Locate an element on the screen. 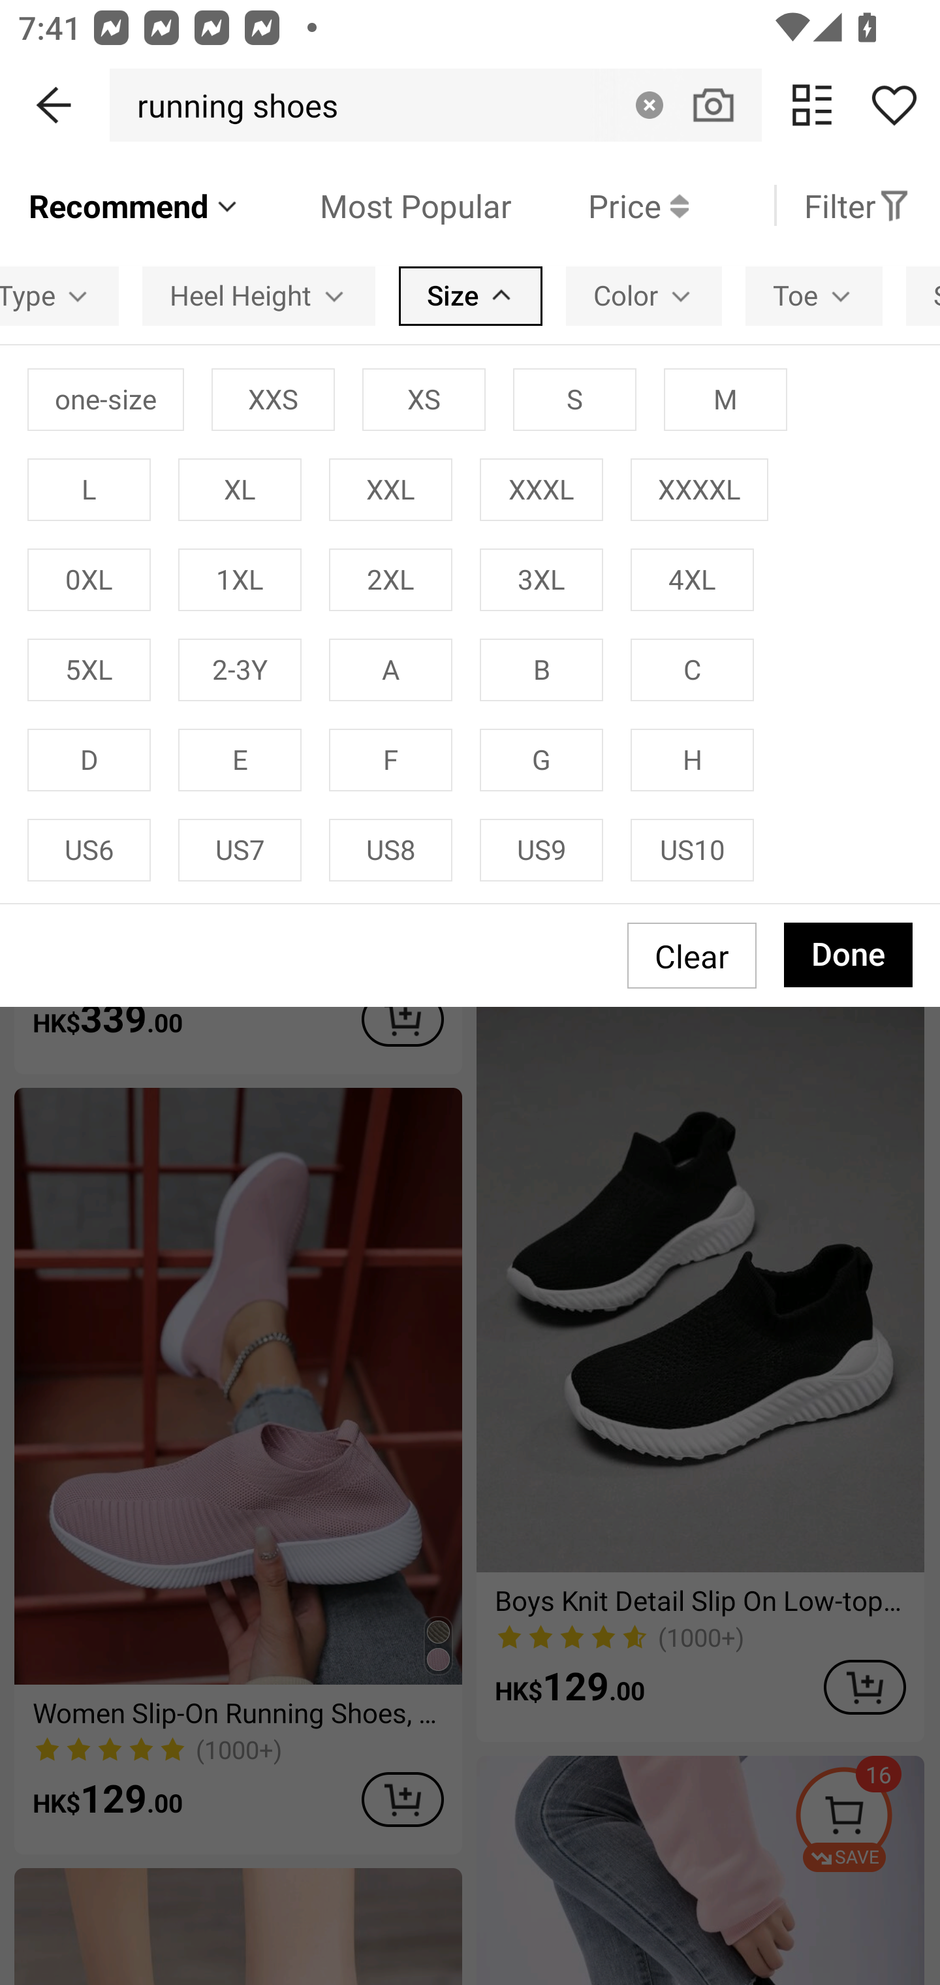 The width and height of the screenshot is (940, 1985). Filter is located at coordinates (857, 205).